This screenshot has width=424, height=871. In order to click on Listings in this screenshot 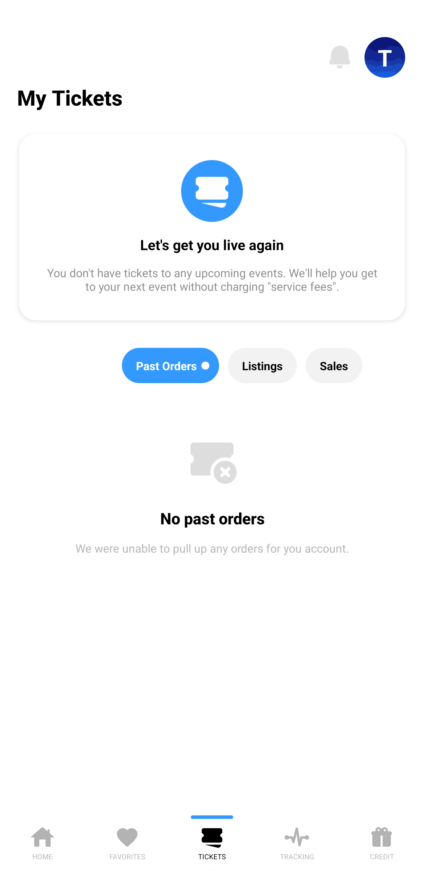, I will do `click(262, 365)`.